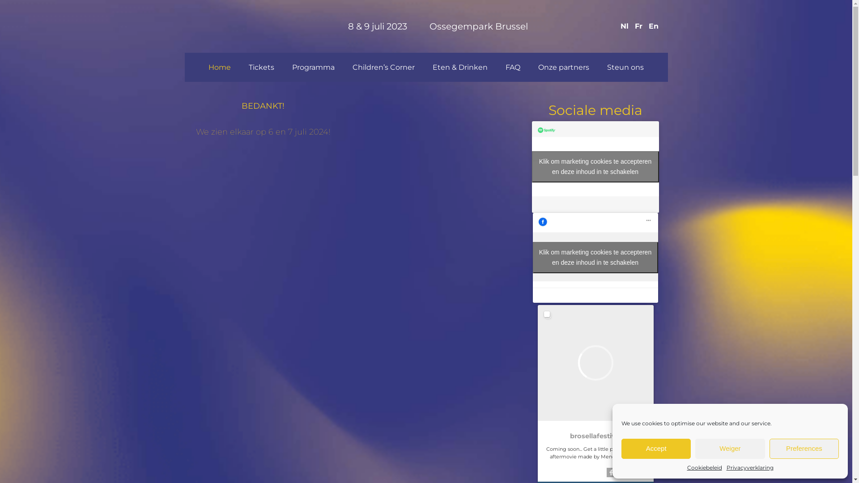 The width and height of the screenshot is (859, 483). I want to click on FAQ, so click(513, 68).